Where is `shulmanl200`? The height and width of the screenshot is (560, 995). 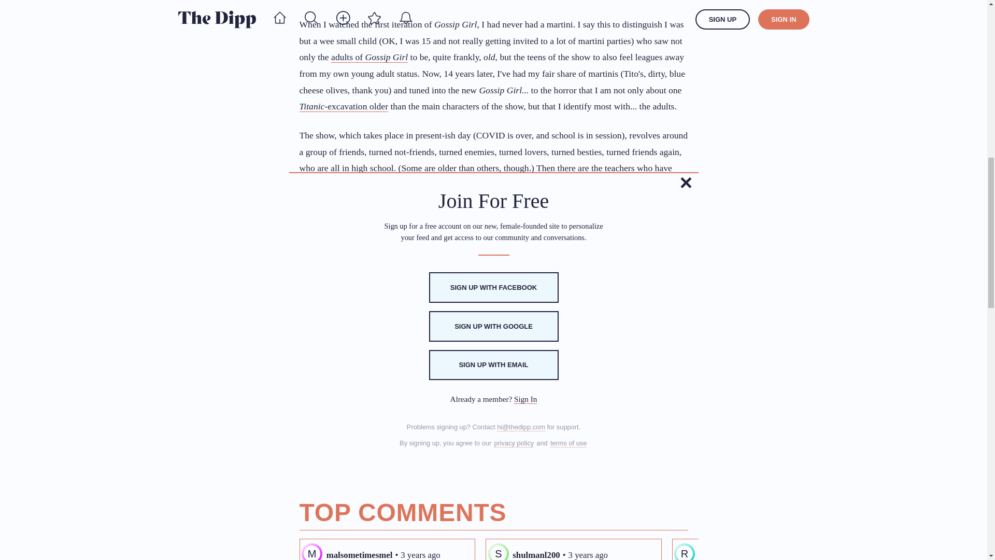 shulmanl200 is located at coordinates (536, 554).